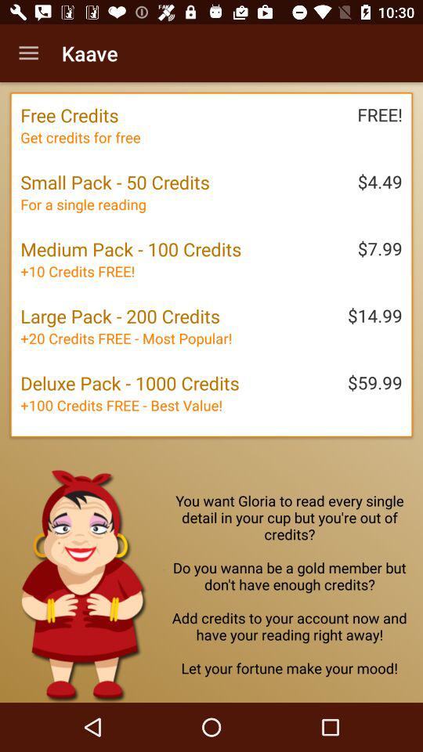 The width and height of the screenshot is (423, 752). I want to click on open app to the left of kaave, so click(28, 53).